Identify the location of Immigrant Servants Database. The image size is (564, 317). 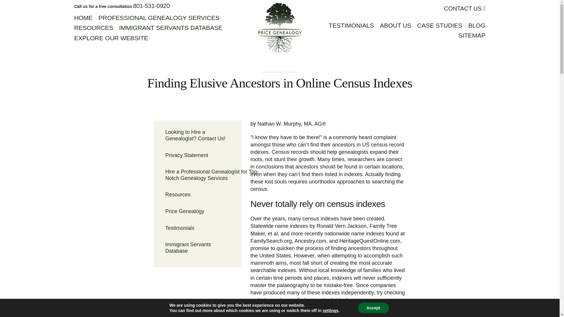
(197, 248).